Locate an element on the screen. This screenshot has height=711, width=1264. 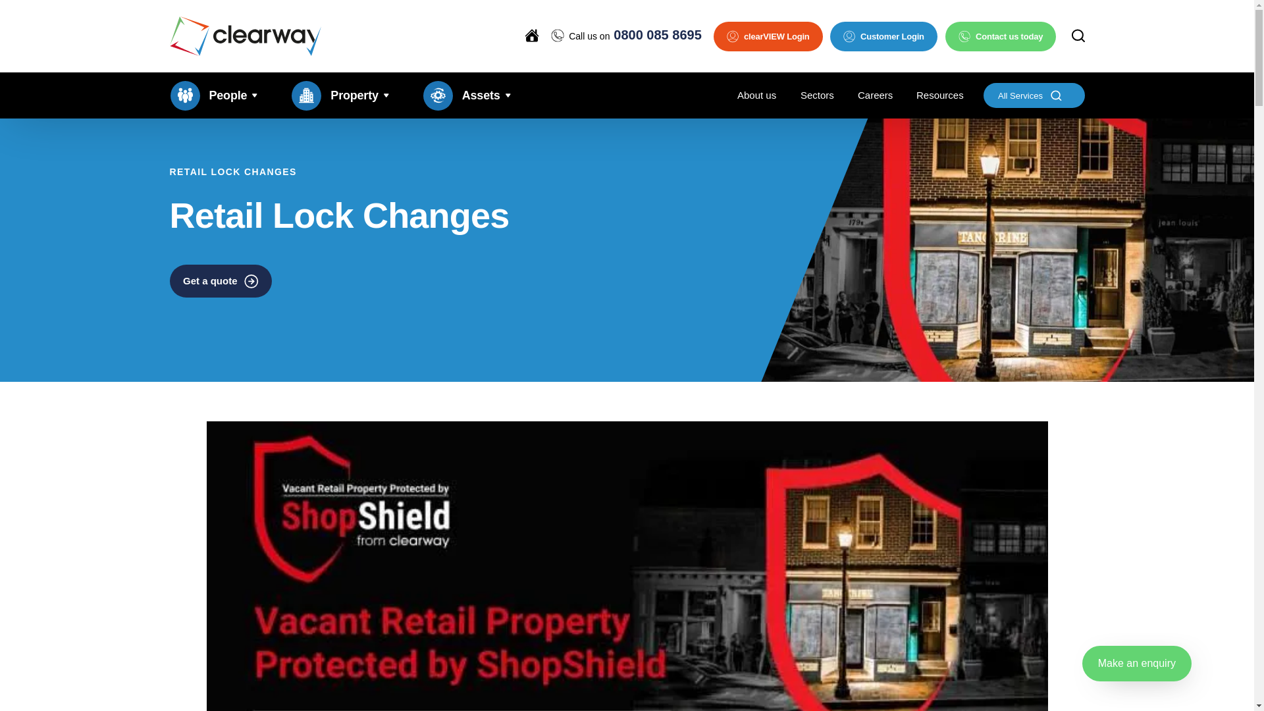
Sectors is located at coordinates (817, 95).